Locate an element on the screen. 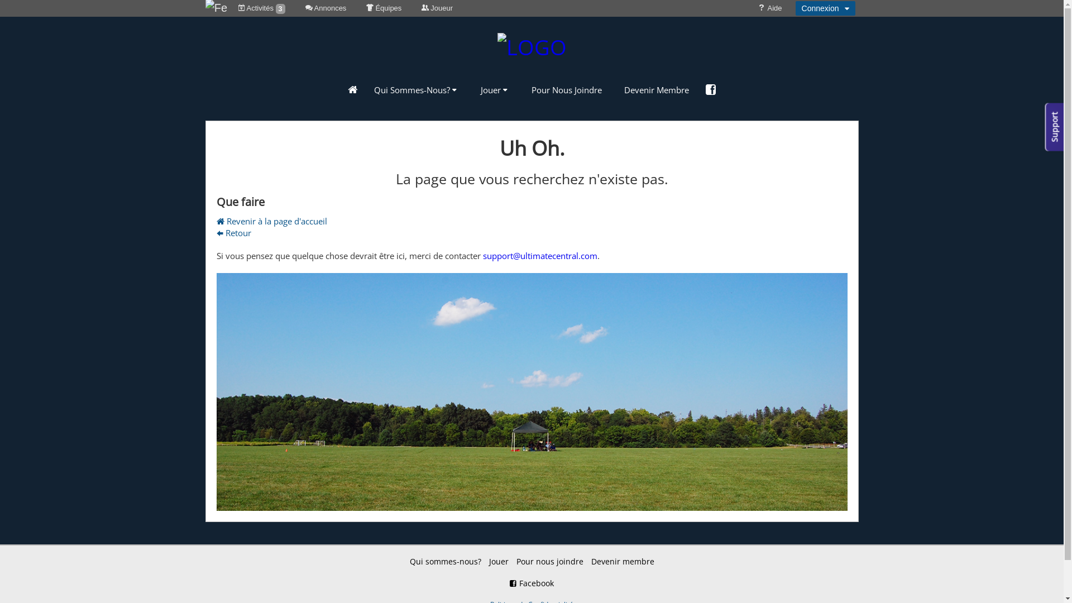 This screenshot has width=1072, height=603. LOGO is located at coordinates (532, 48).